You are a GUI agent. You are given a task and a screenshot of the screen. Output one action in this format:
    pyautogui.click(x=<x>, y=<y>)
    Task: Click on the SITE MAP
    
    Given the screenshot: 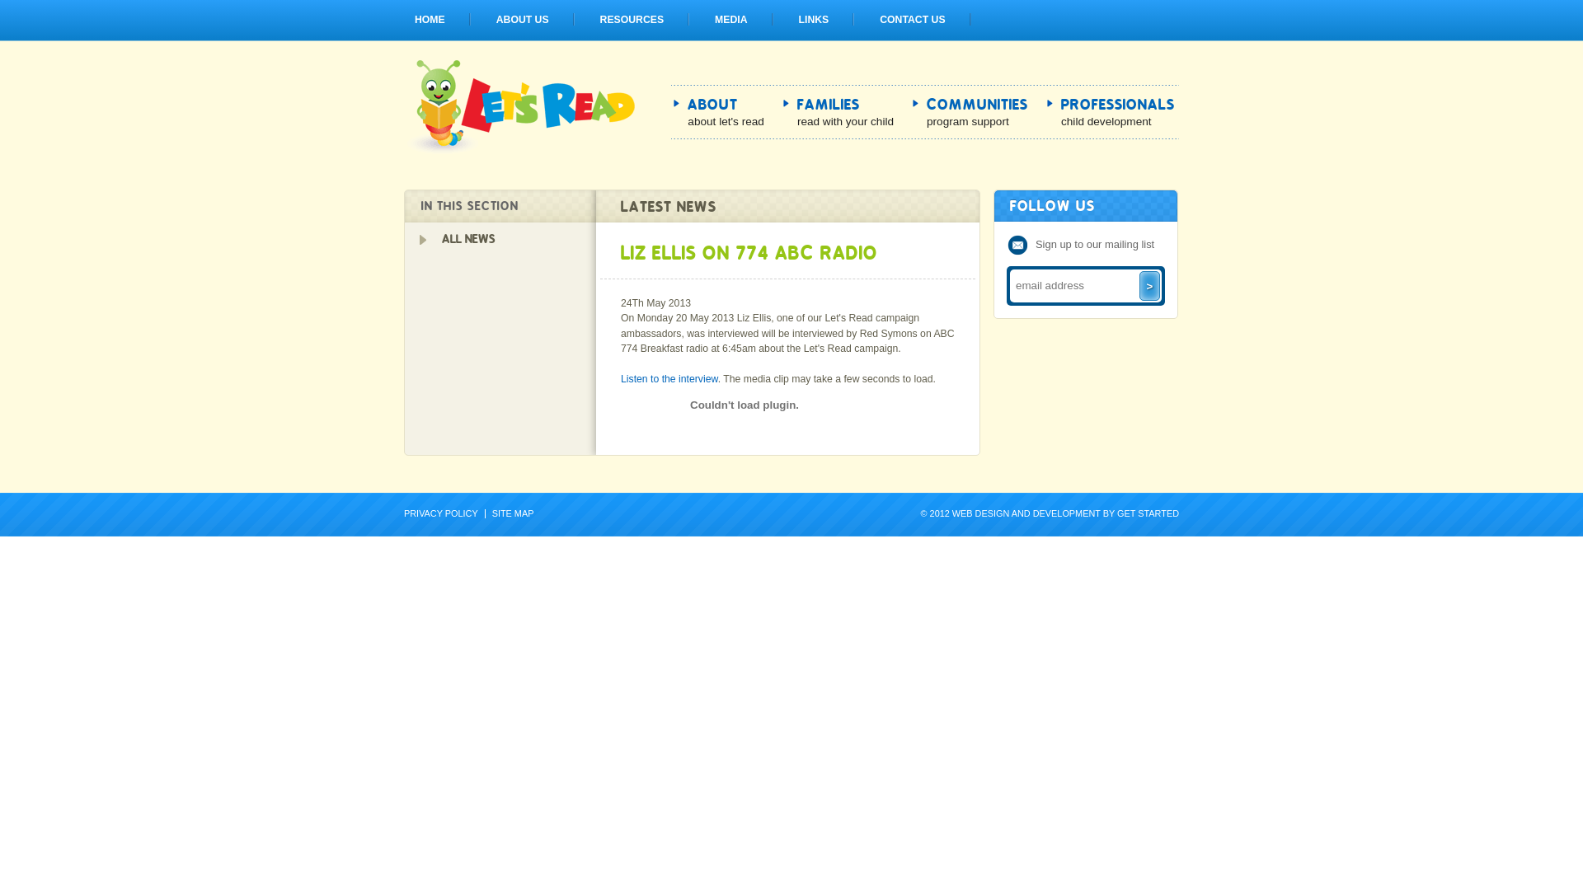 What is the action you would take?
    pyautogui.click(x=513, y=514)
    